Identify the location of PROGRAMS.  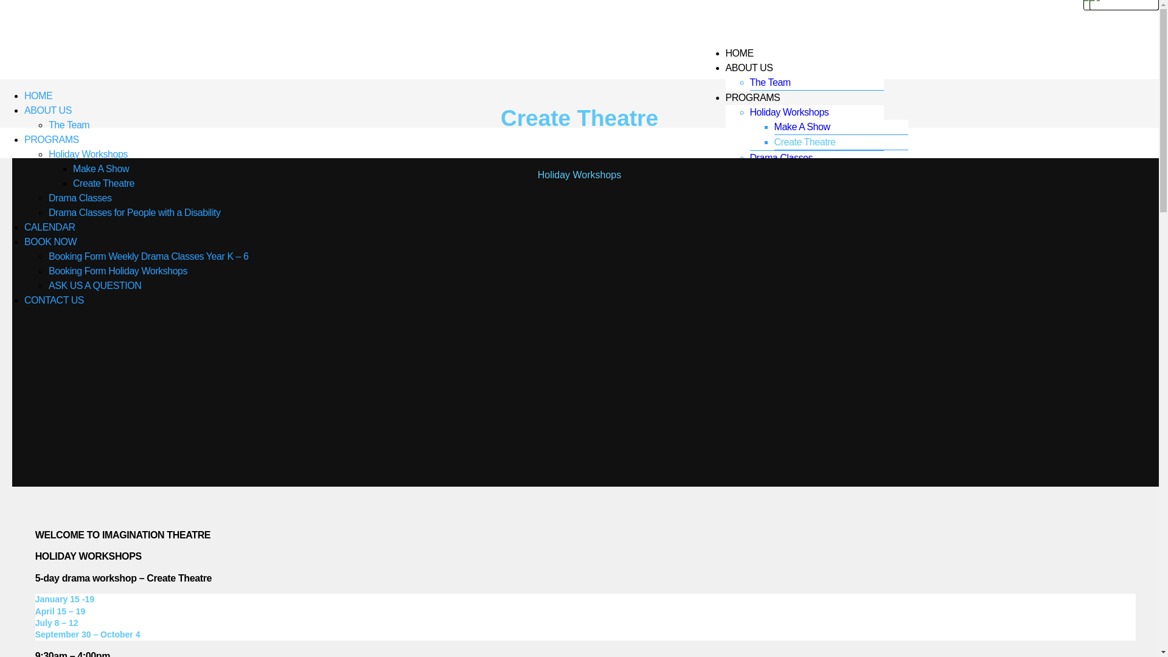
(52, 140).